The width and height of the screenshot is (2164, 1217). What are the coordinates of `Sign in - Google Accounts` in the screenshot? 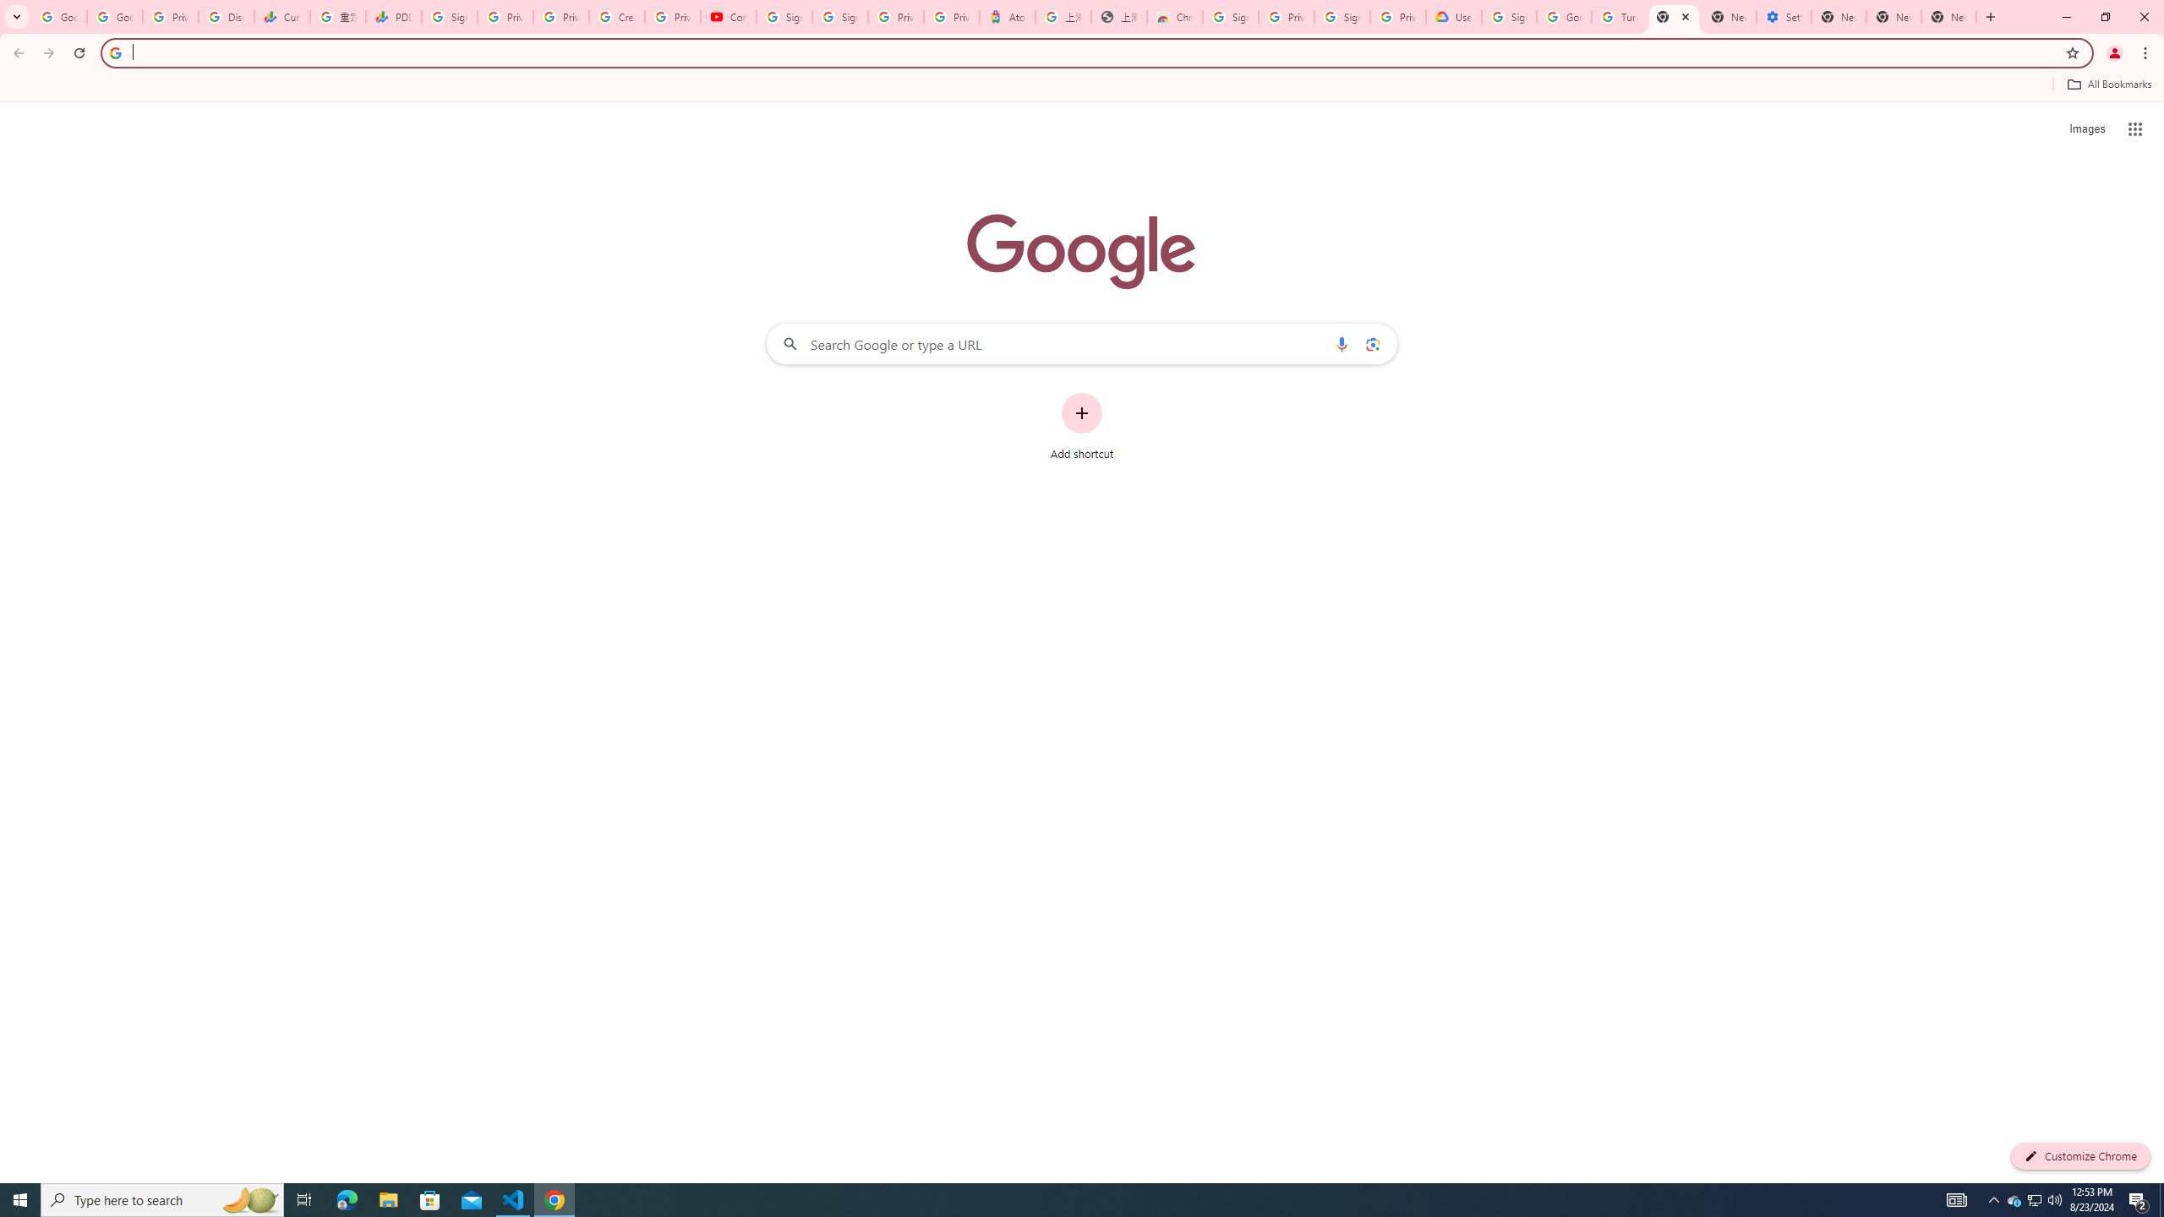 It's located at (840, 17).